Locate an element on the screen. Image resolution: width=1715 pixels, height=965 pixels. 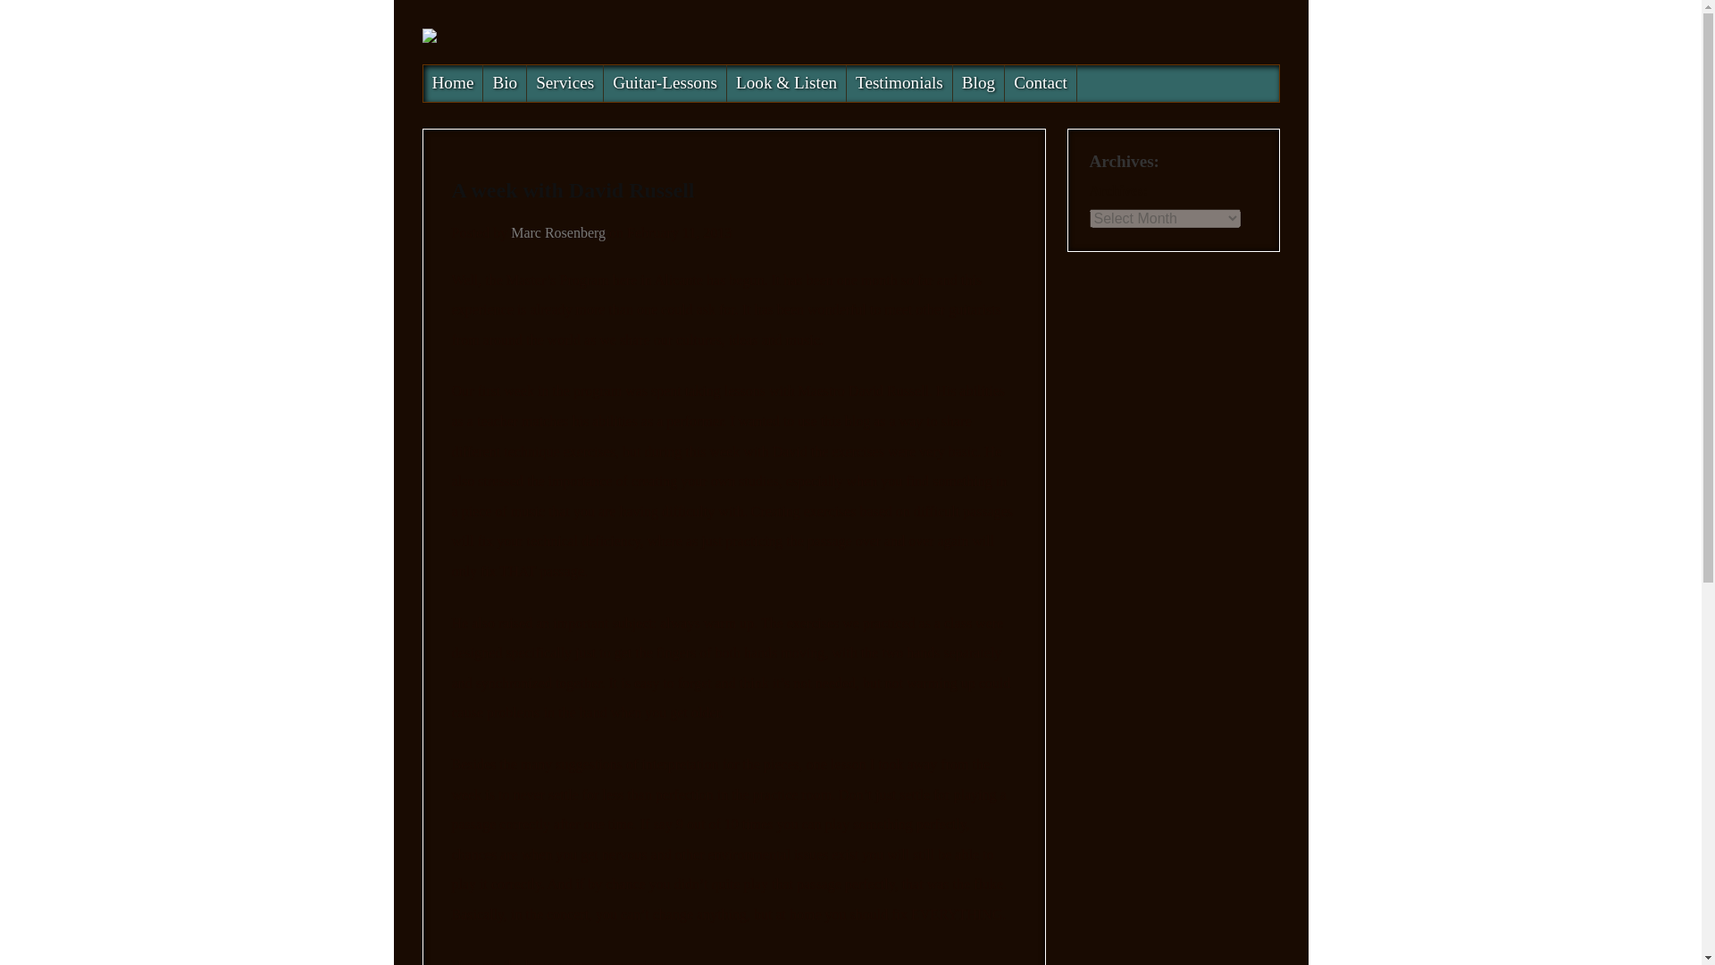
Testimonials is located at coordinates (900, 84).